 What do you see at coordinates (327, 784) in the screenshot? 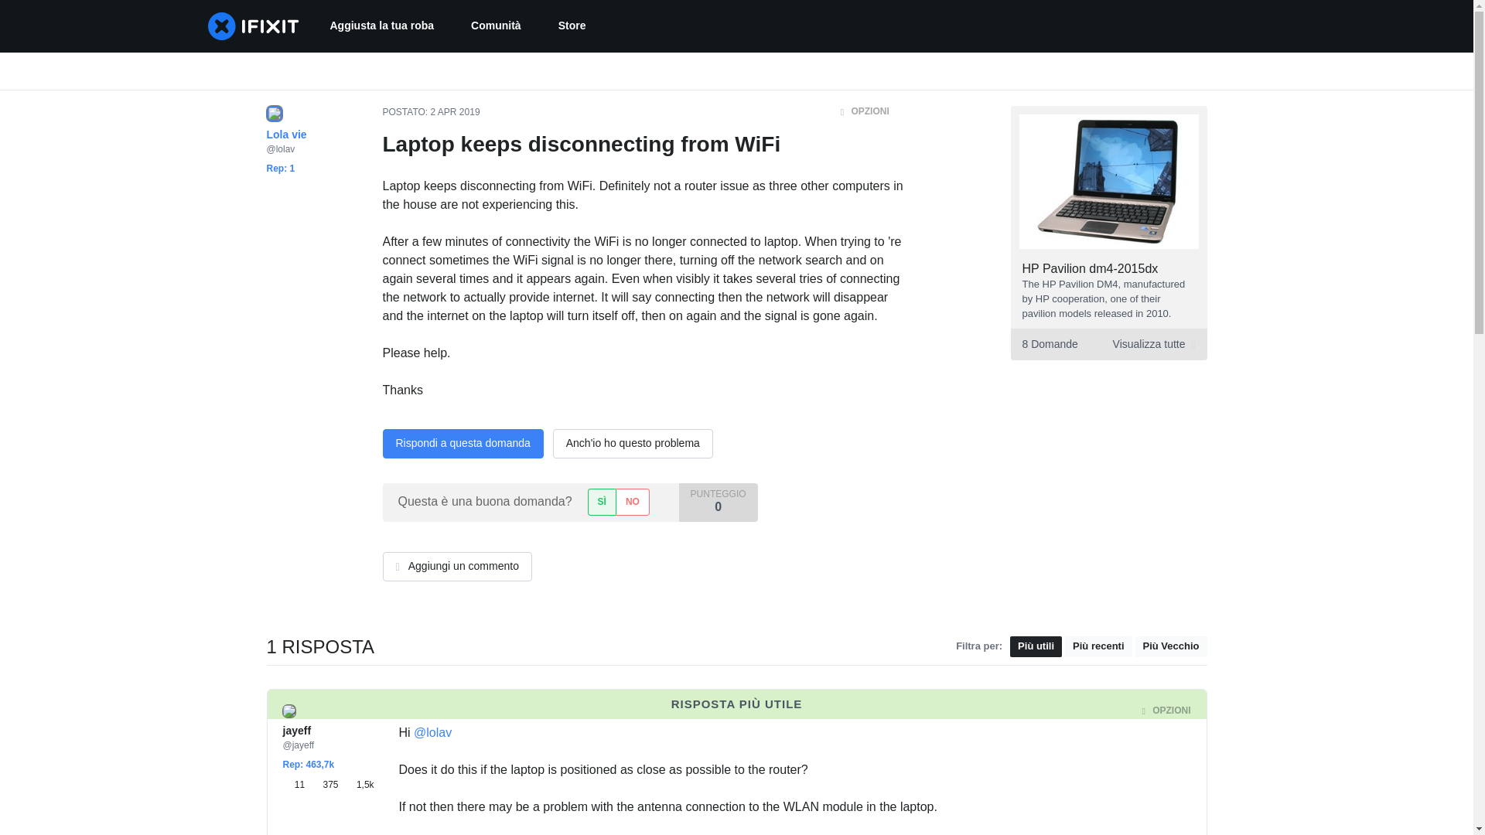
I see `Anch'io ho questo problema` at bounding box center [327, 784].